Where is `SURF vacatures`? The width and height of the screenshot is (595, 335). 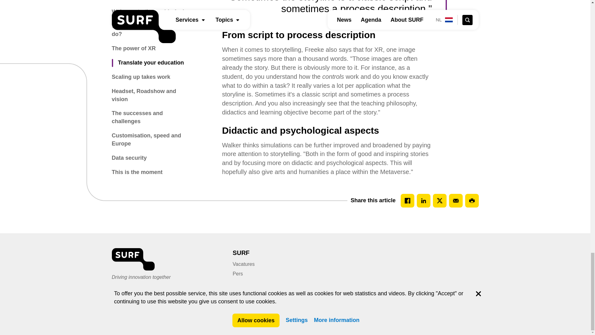
SURF vacatures is located at coordinates (244, 264).